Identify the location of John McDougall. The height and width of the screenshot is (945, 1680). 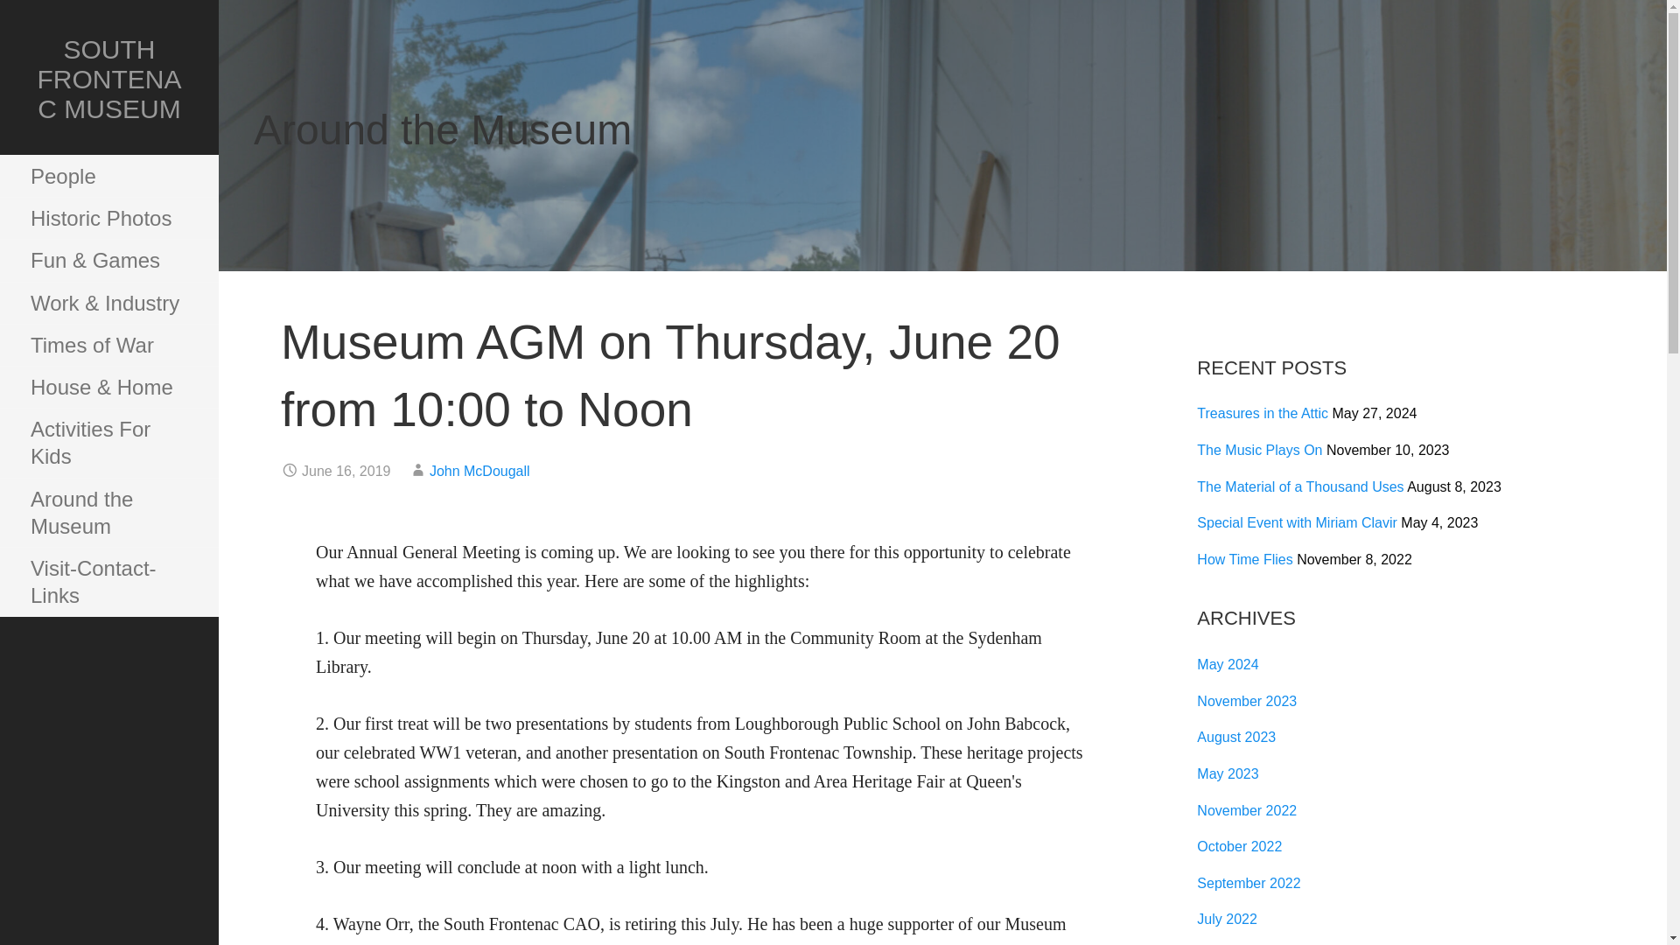
(479, 471).